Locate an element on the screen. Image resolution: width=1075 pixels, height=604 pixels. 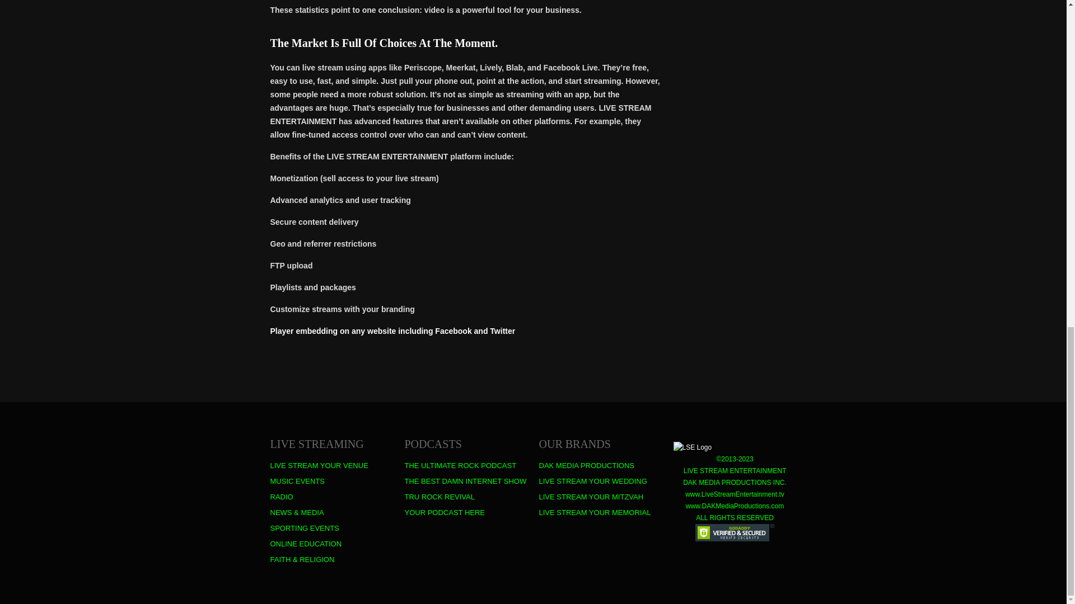
LIVE STREAM YOUR MITZVAH is located at coordinates (590, 497).